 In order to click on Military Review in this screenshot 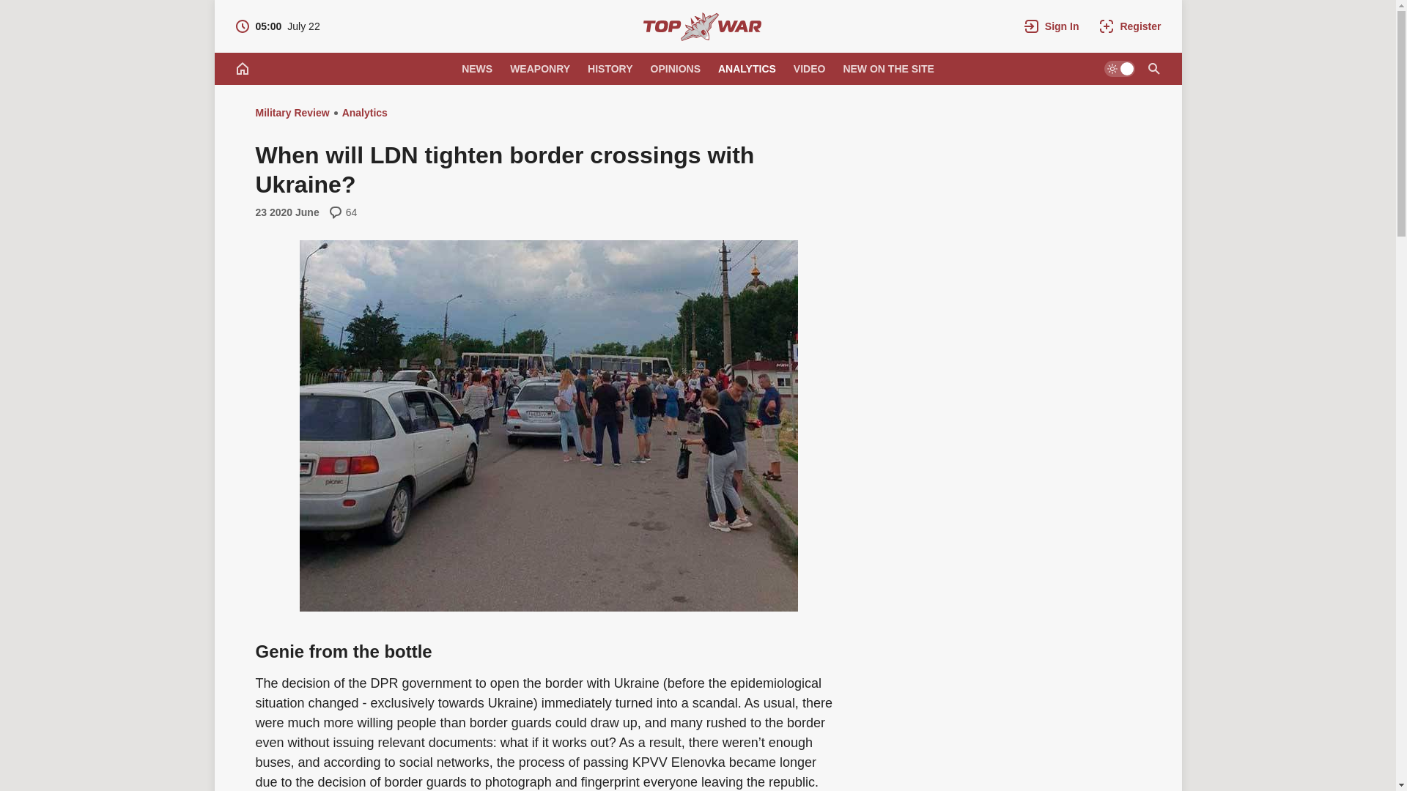, I will do `click(292, 113)`.